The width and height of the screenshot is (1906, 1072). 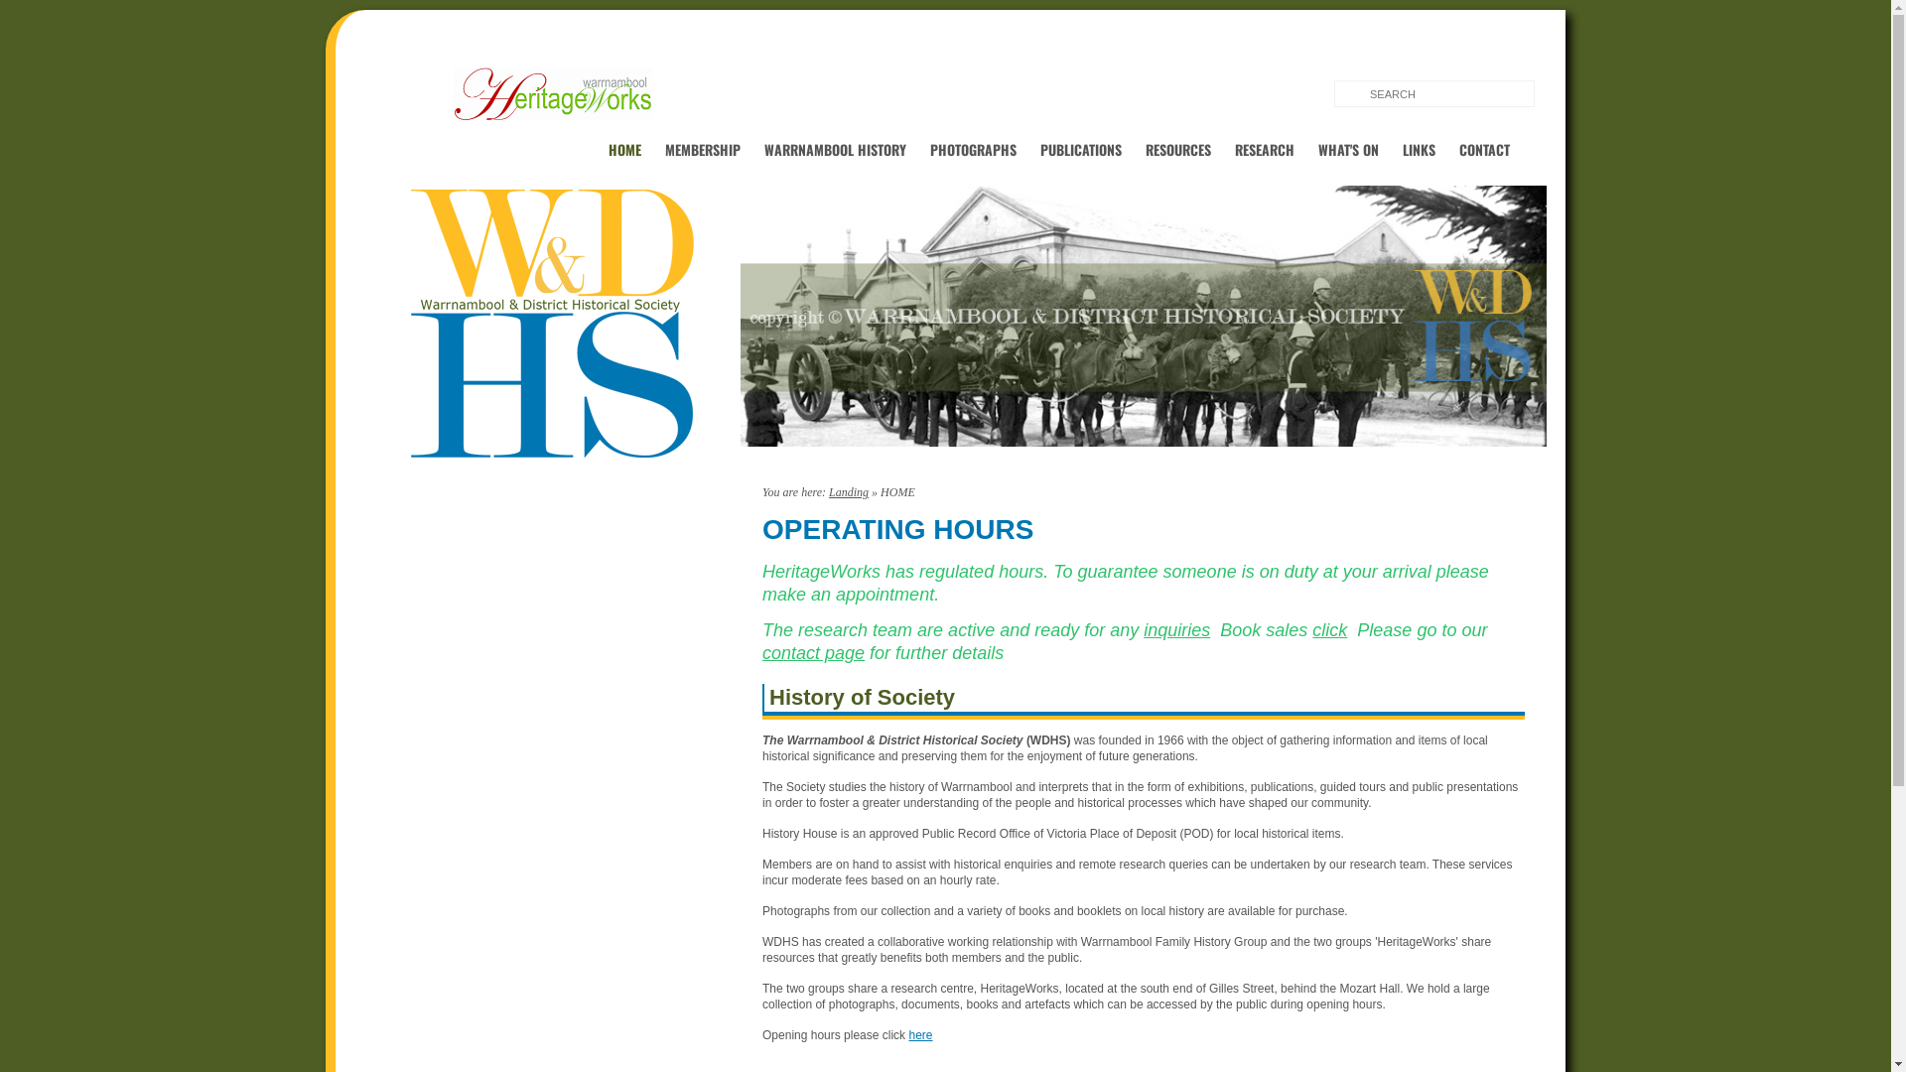 What do you see at coordinates (1485, 149) in the screenshot?
I see `CONTACT` at bounding box center [1485, 149].